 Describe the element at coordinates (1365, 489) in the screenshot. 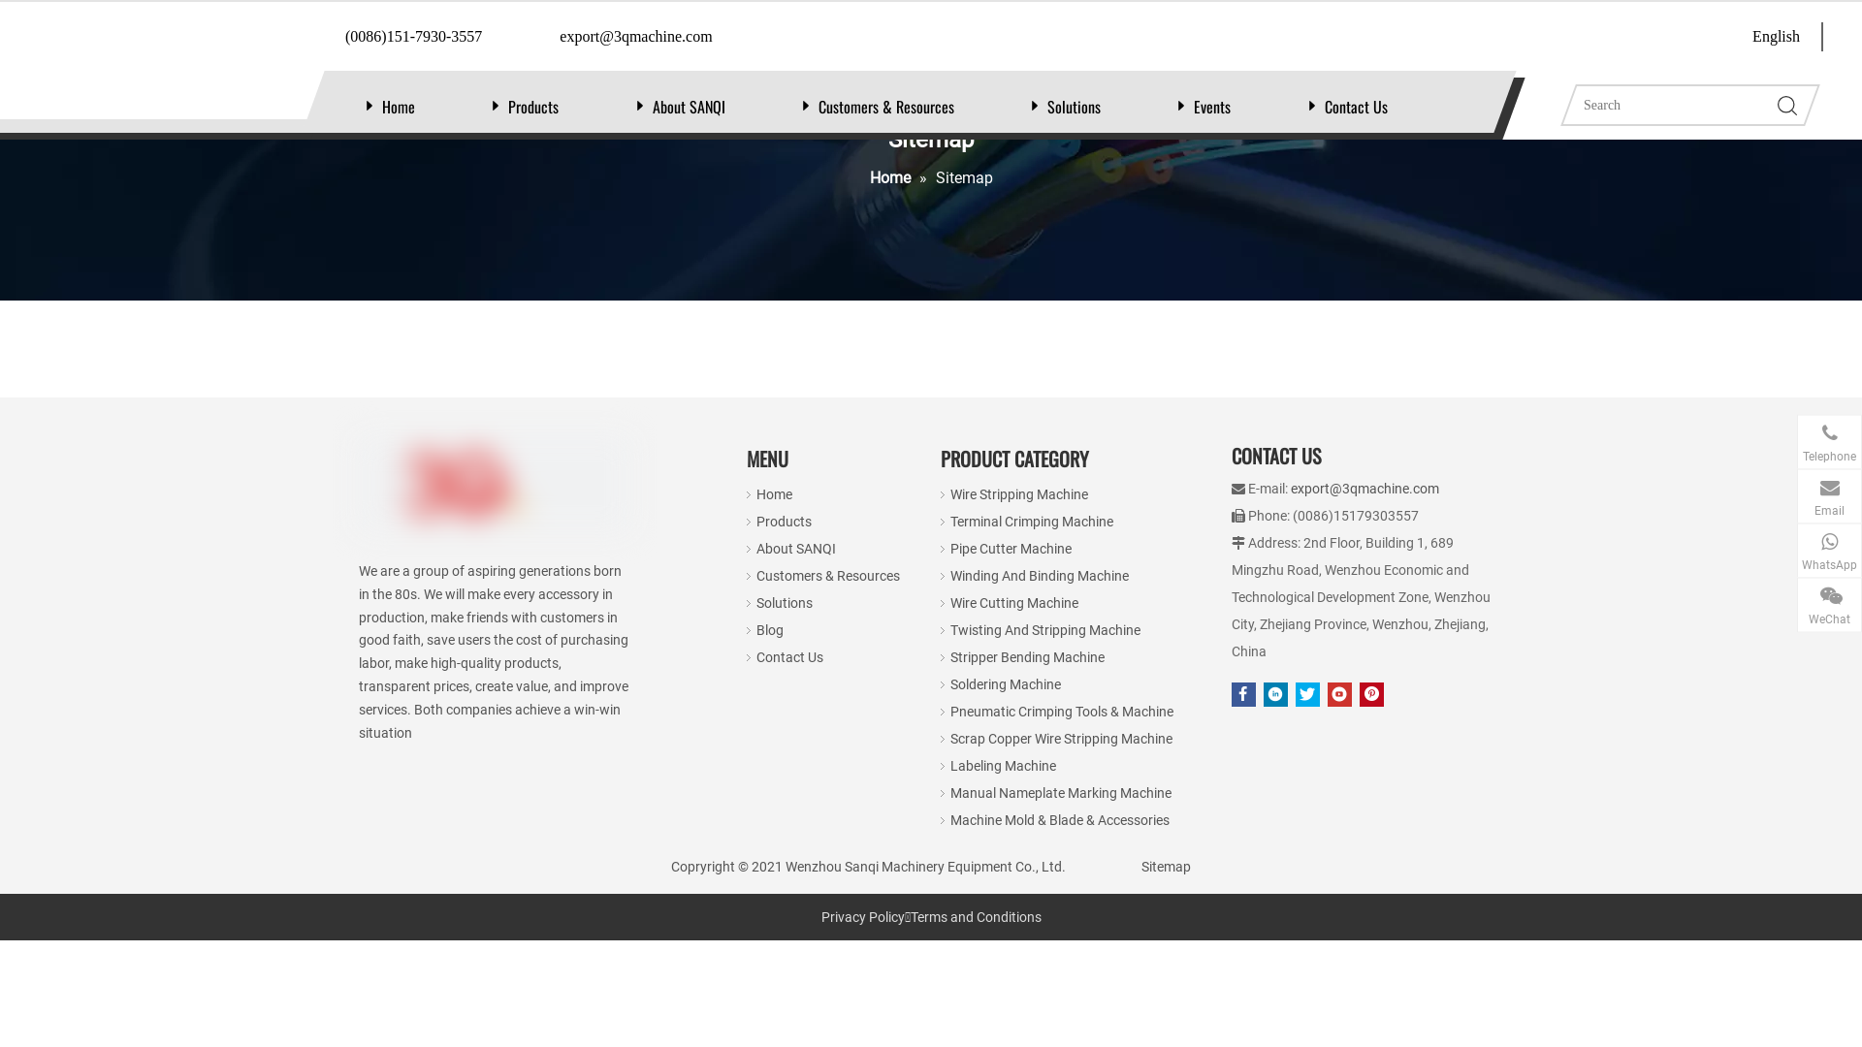

I see `export@3qmachine.com` at that location.